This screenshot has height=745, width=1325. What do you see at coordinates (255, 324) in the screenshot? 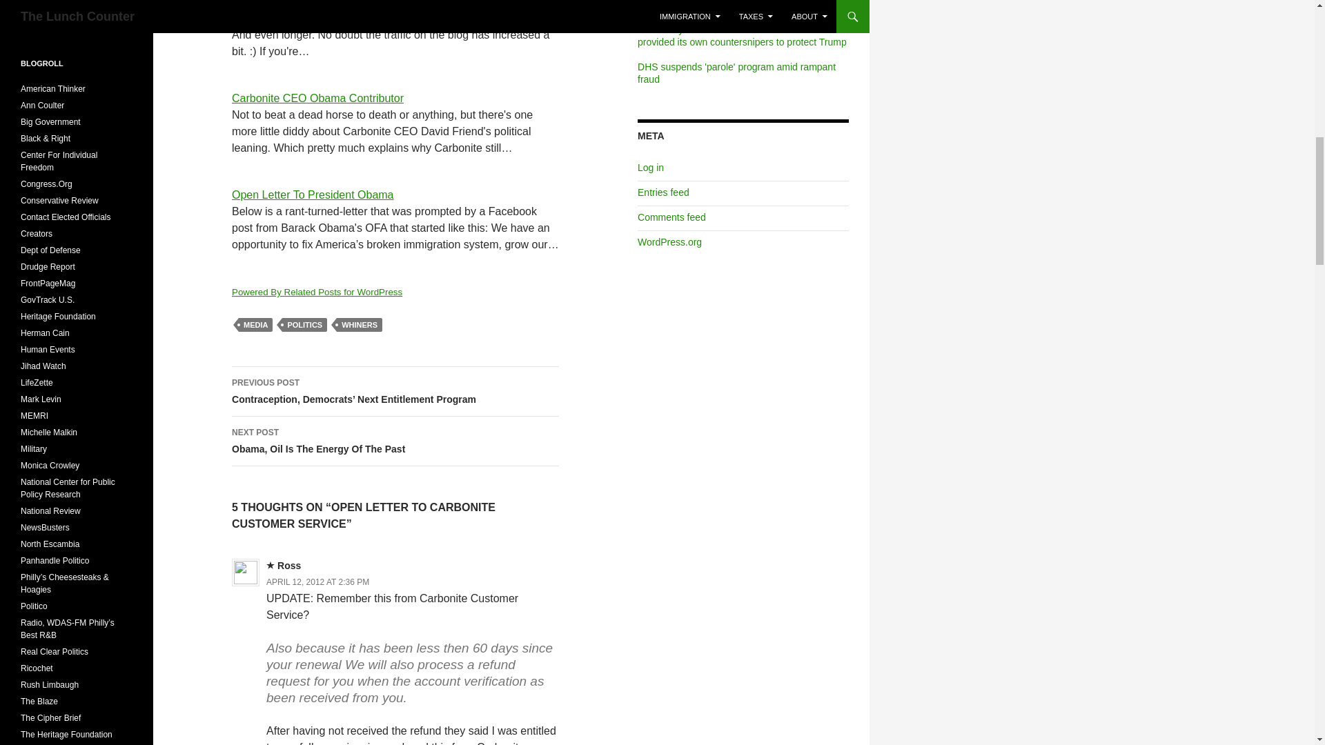
I see `MEDIA` at bounding box center [255, 324].